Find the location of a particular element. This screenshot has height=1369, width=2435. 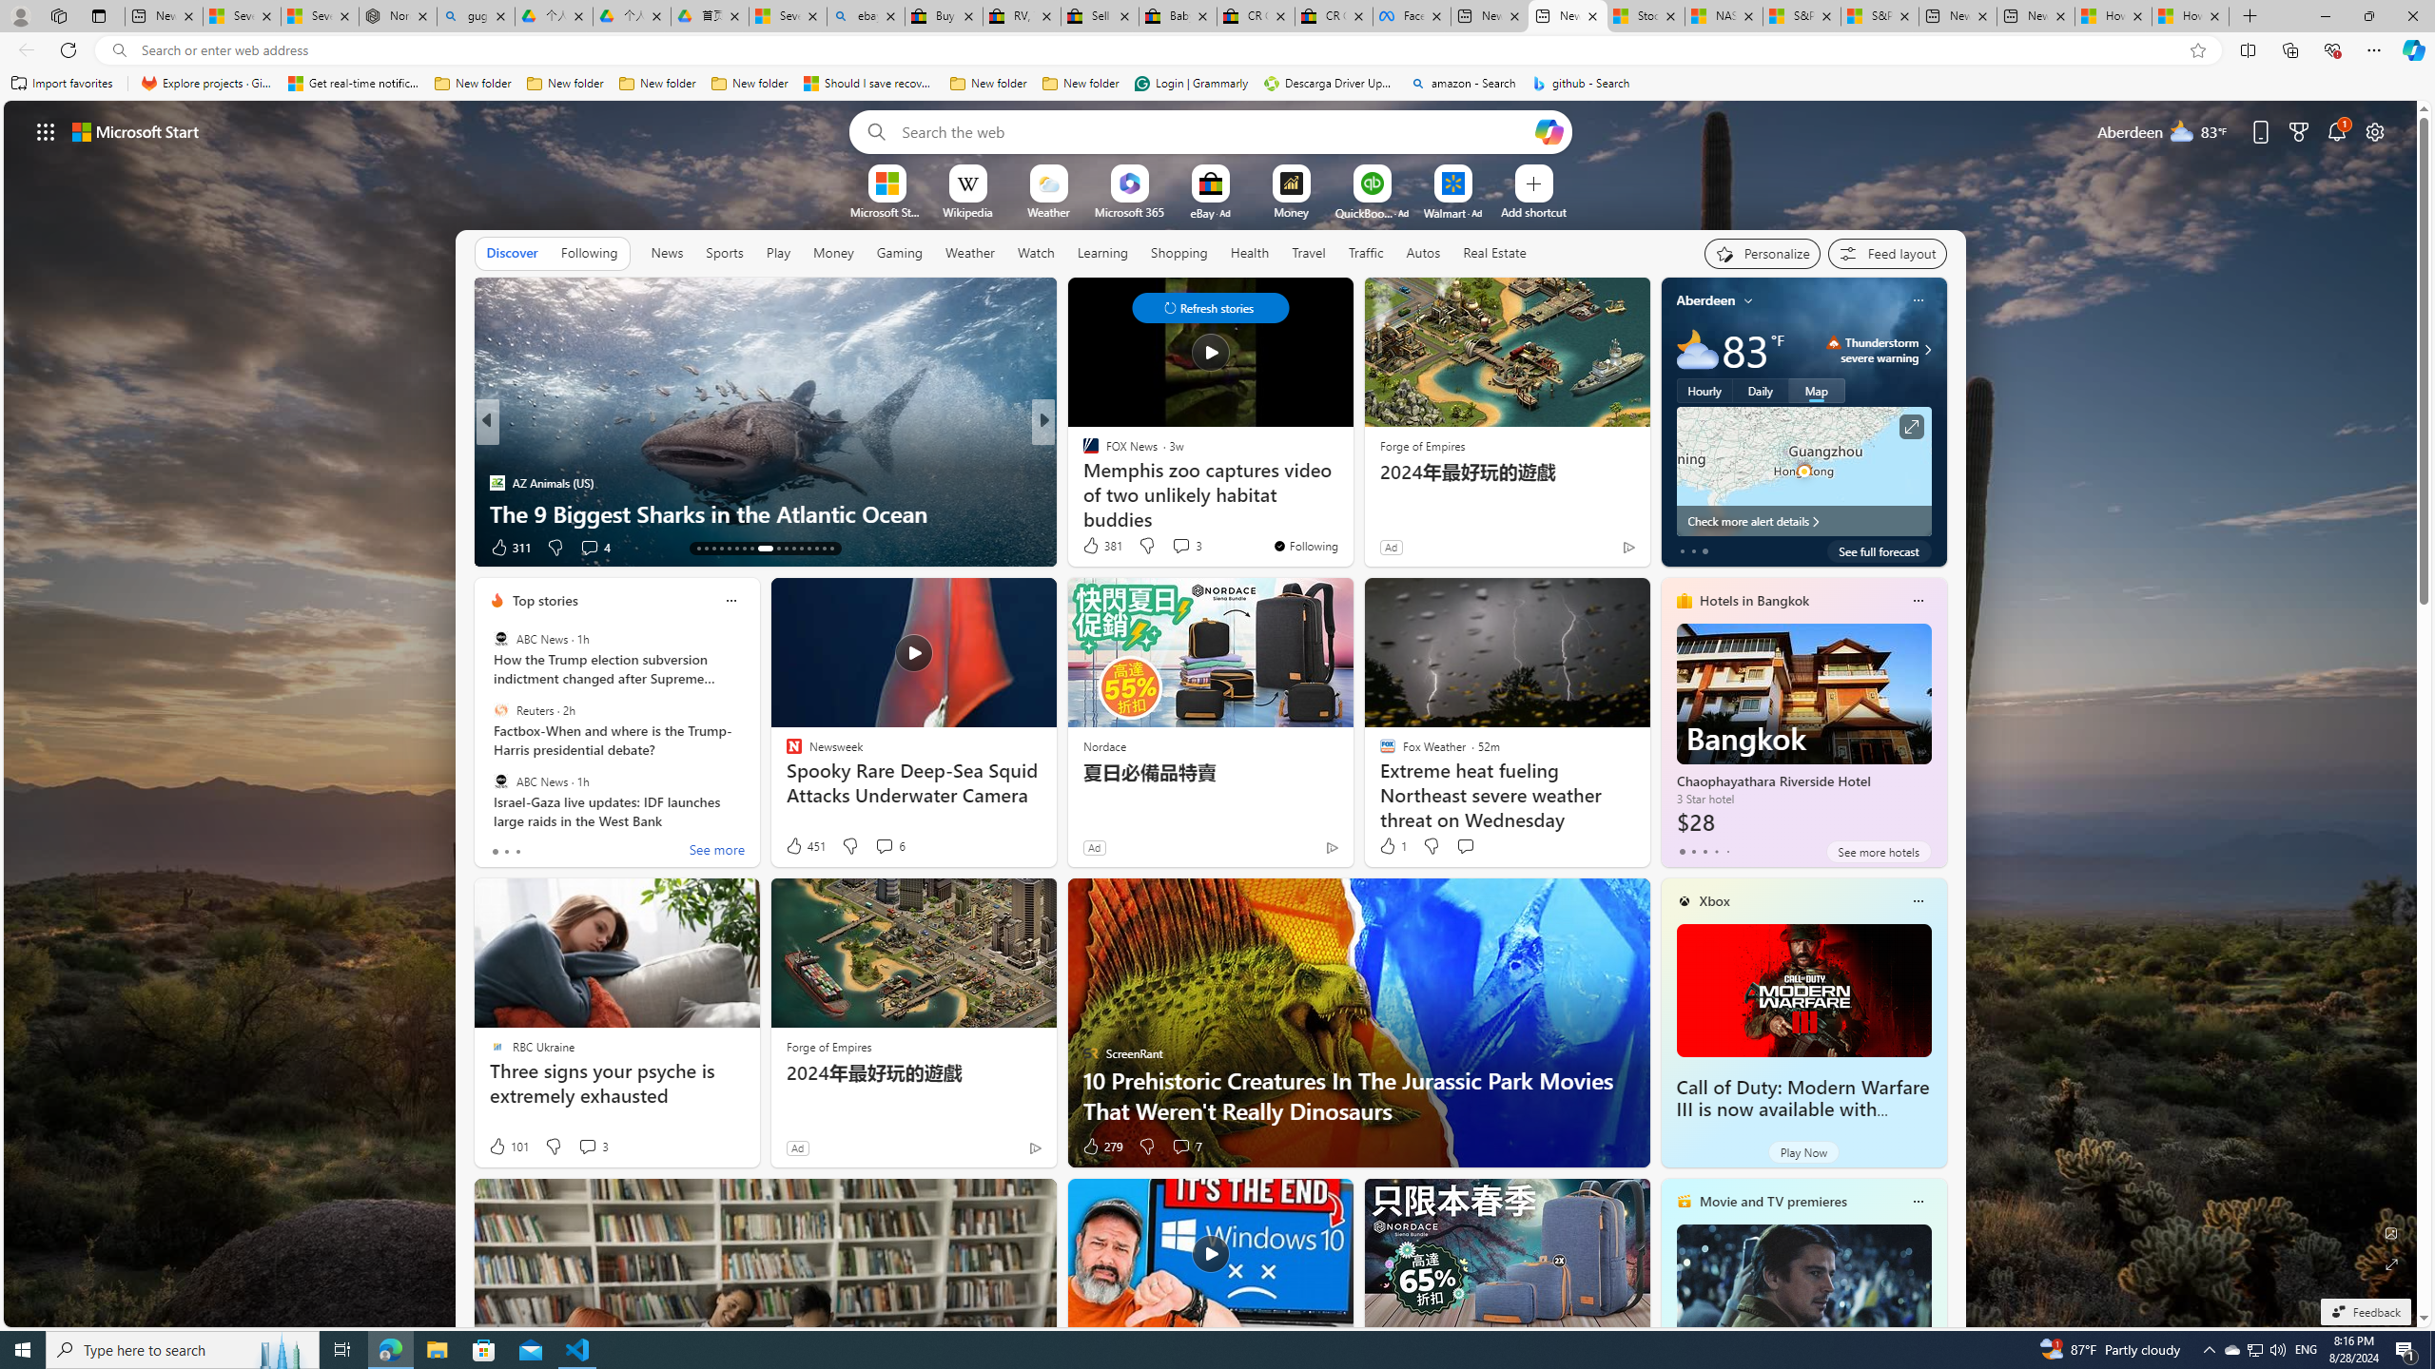

Autos is located at coordinates (1423, 253).